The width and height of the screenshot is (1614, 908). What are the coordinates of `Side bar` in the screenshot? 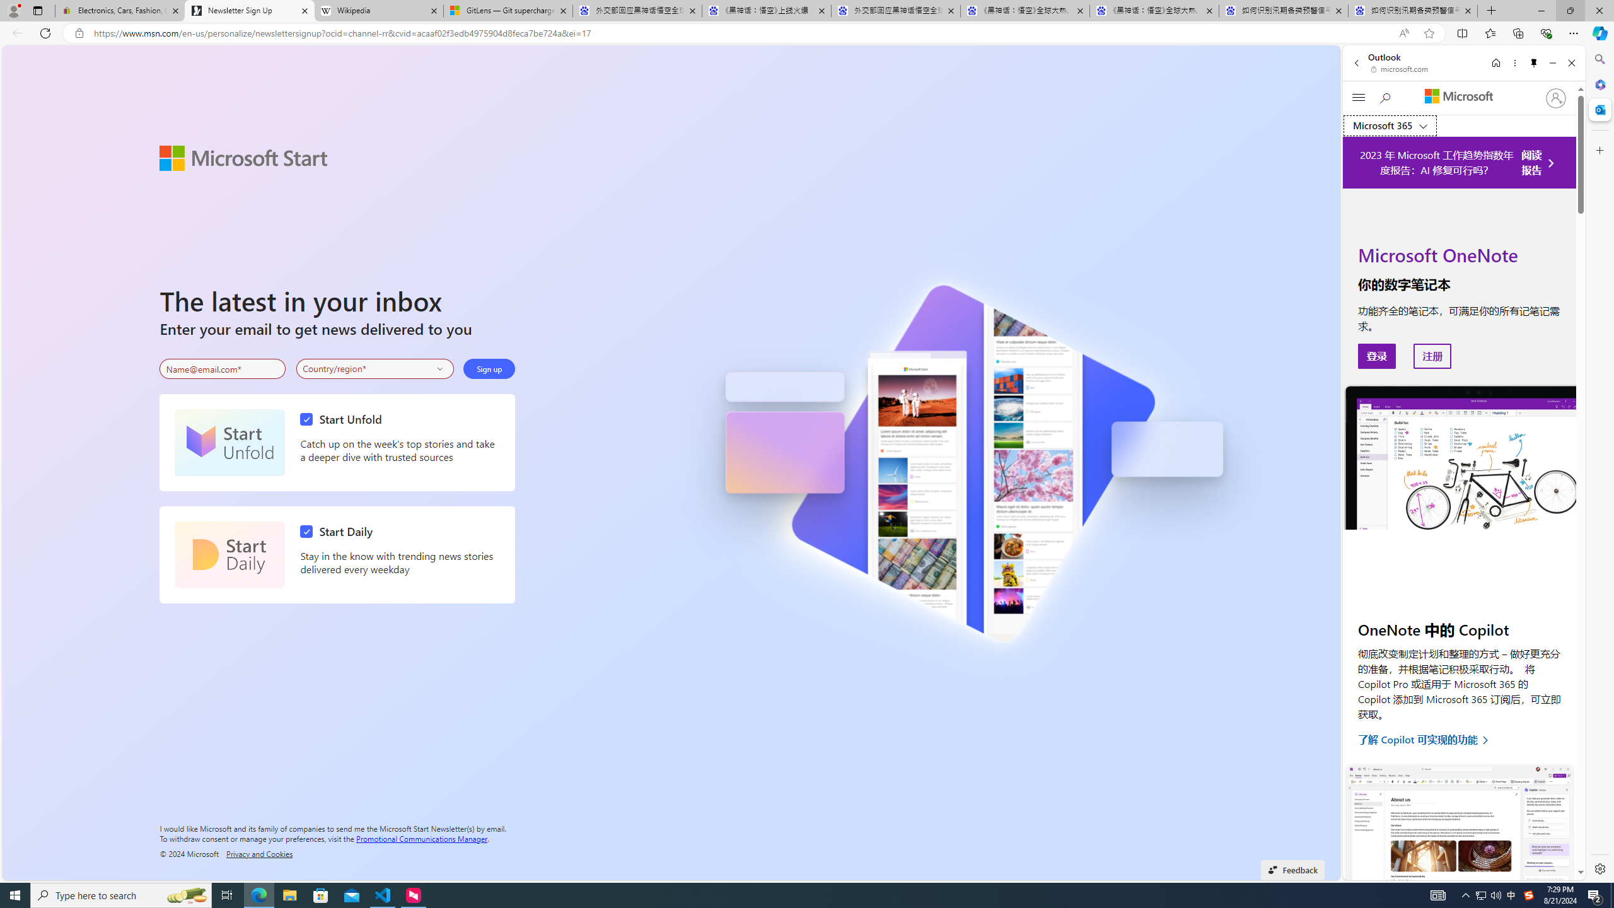 It's located at (1600, 464).